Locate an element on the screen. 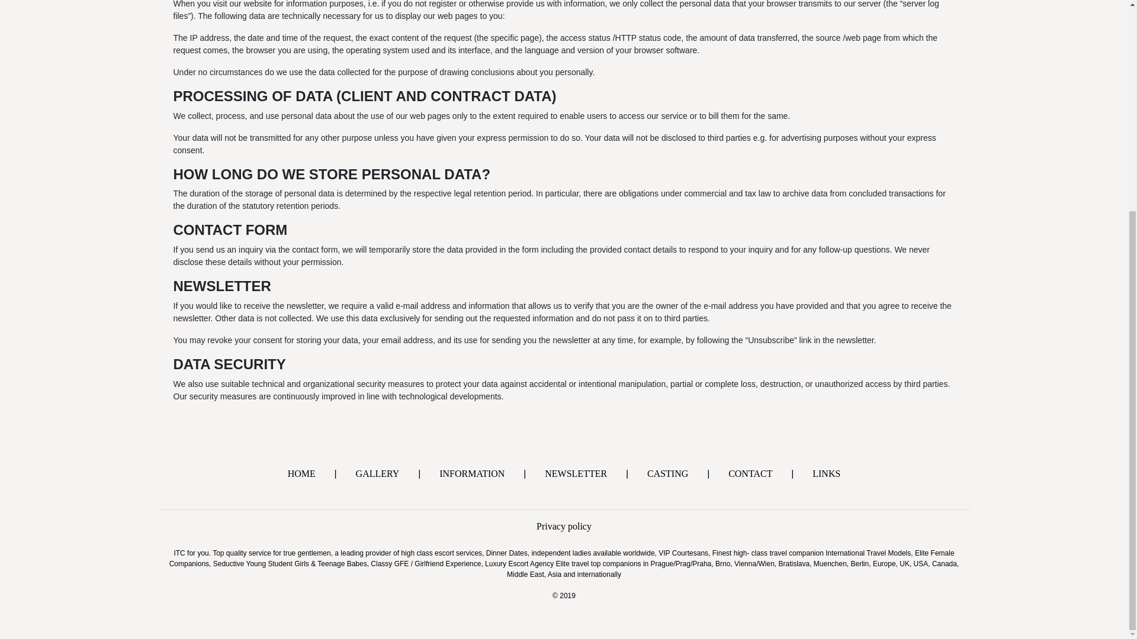 The width and height of the screenshot is (1137, 639). HOME is located at coordinates (301, 473).